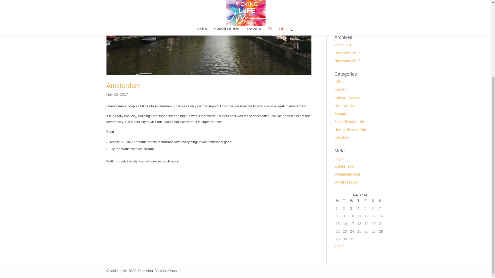 The height and width of the screenshot is (278, 495). Describe the element at coordinates (123, 85) in the screenshot. I see `Amsterdam` at that location.